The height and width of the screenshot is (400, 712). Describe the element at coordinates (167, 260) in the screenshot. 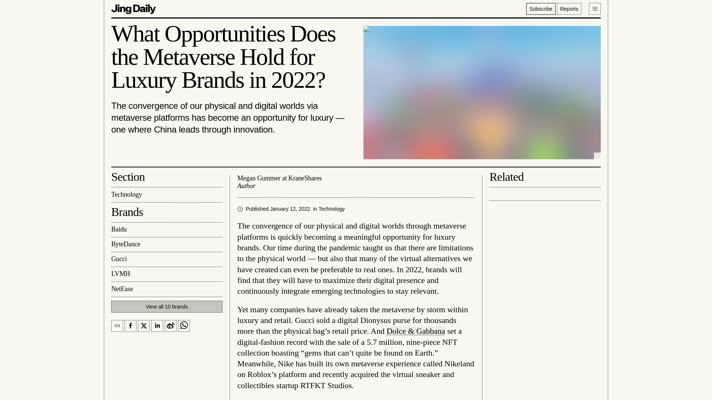

I see `Gucci` at that location.